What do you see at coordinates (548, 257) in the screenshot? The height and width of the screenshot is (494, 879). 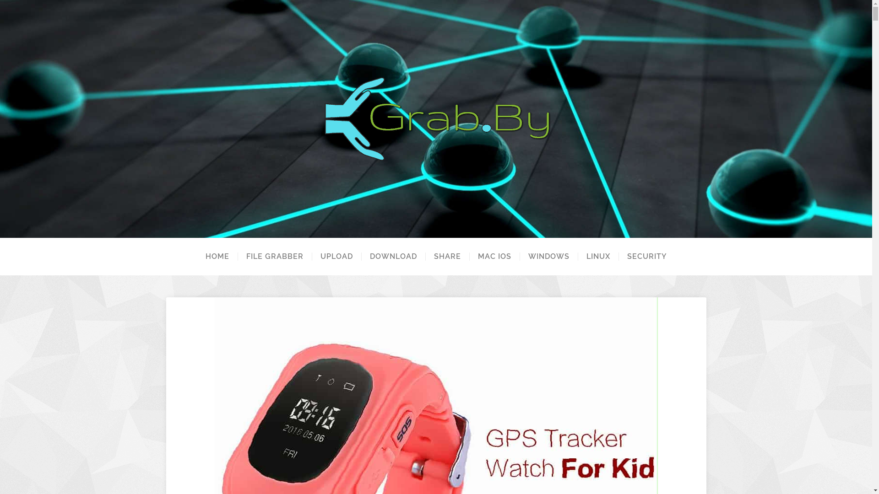 I see `WINDOWS` at bounding box center [548, 257].